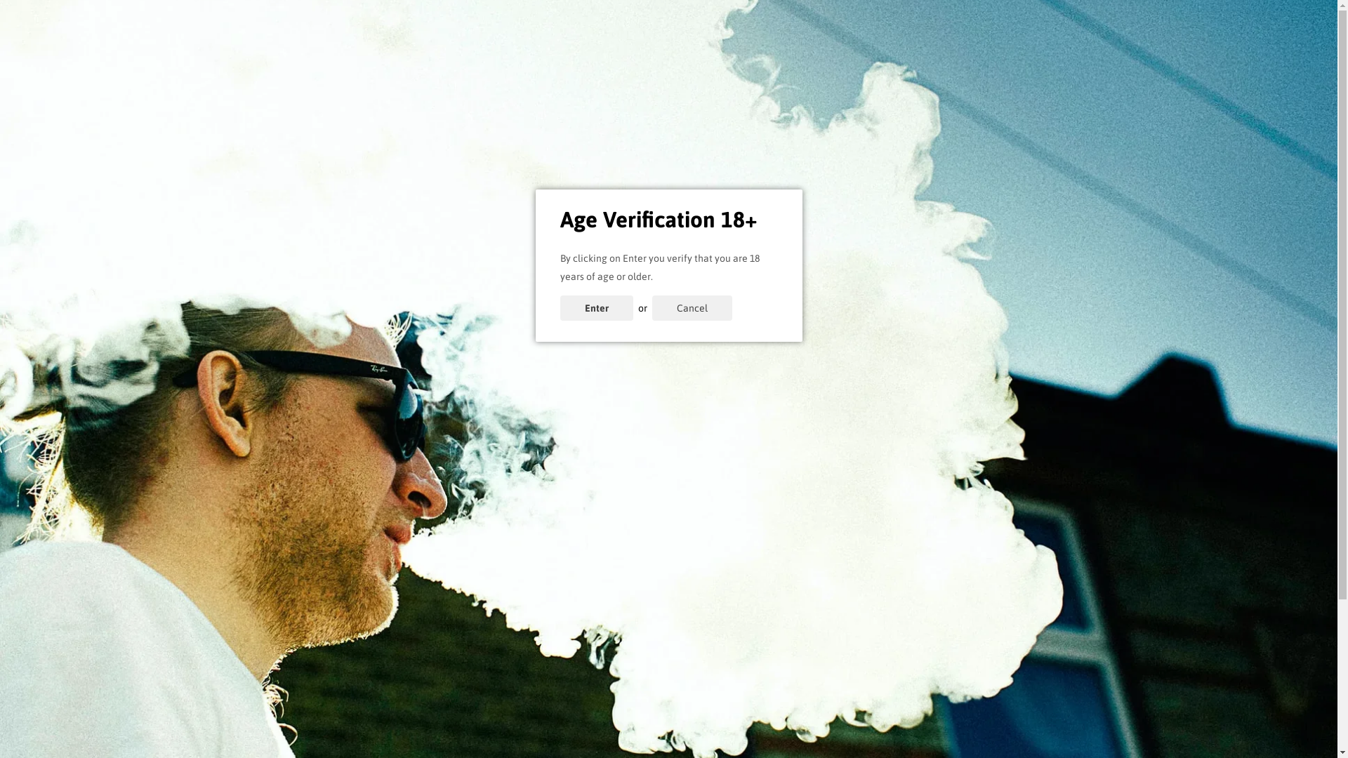  I want to click on House of Vape, so click(219, 51).